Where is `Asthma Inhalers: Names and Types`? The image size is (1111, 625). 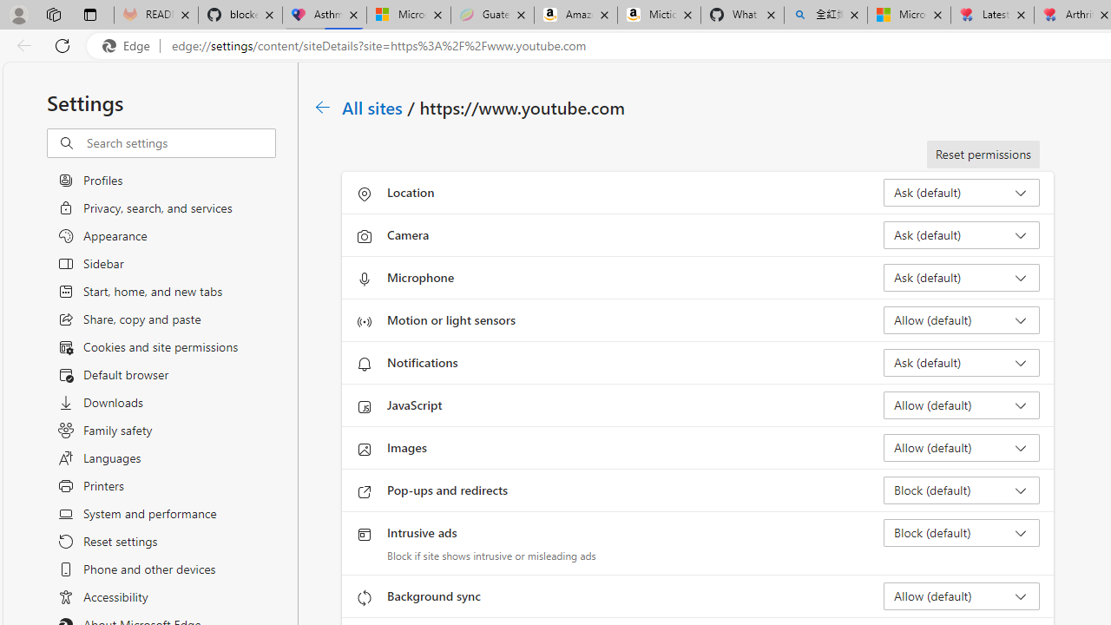 Asthma Inhalers: Names and Types is located at coordinates (325, 16).